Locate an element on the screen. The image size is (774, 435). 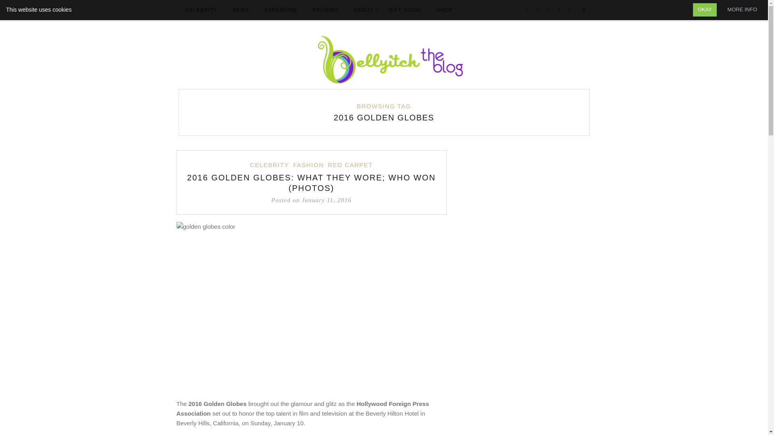
CELEBRITY is located at coordinates (269, 165).